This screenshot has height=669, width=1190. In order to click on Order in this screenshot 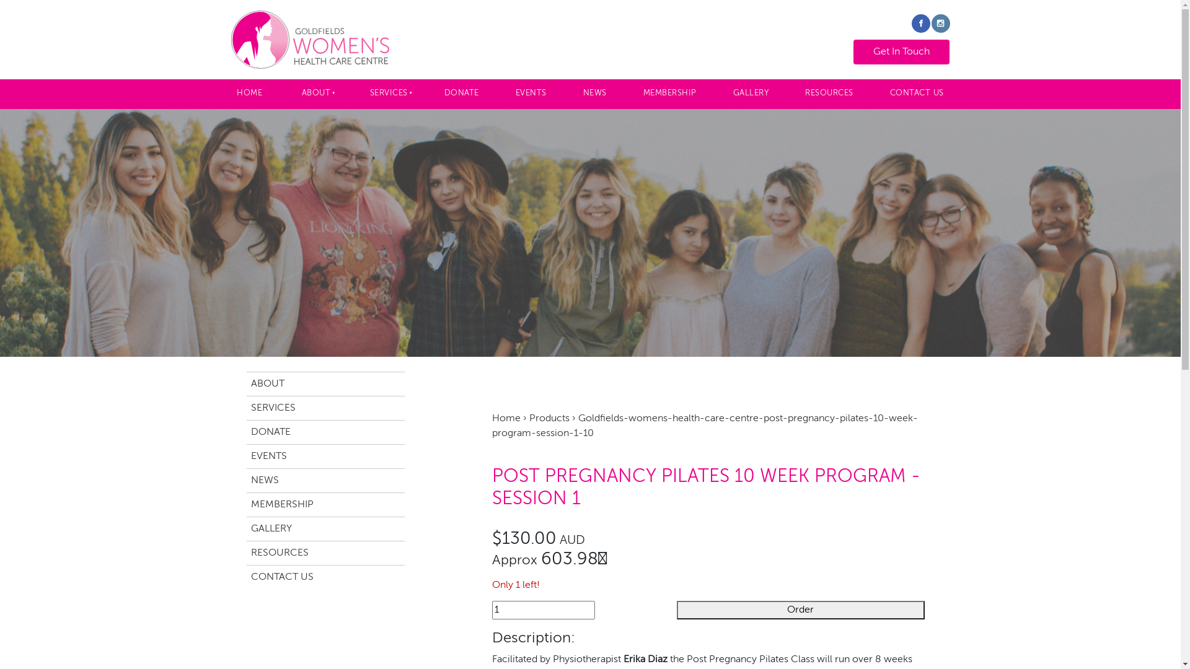, I will do `click(801, 610)`.